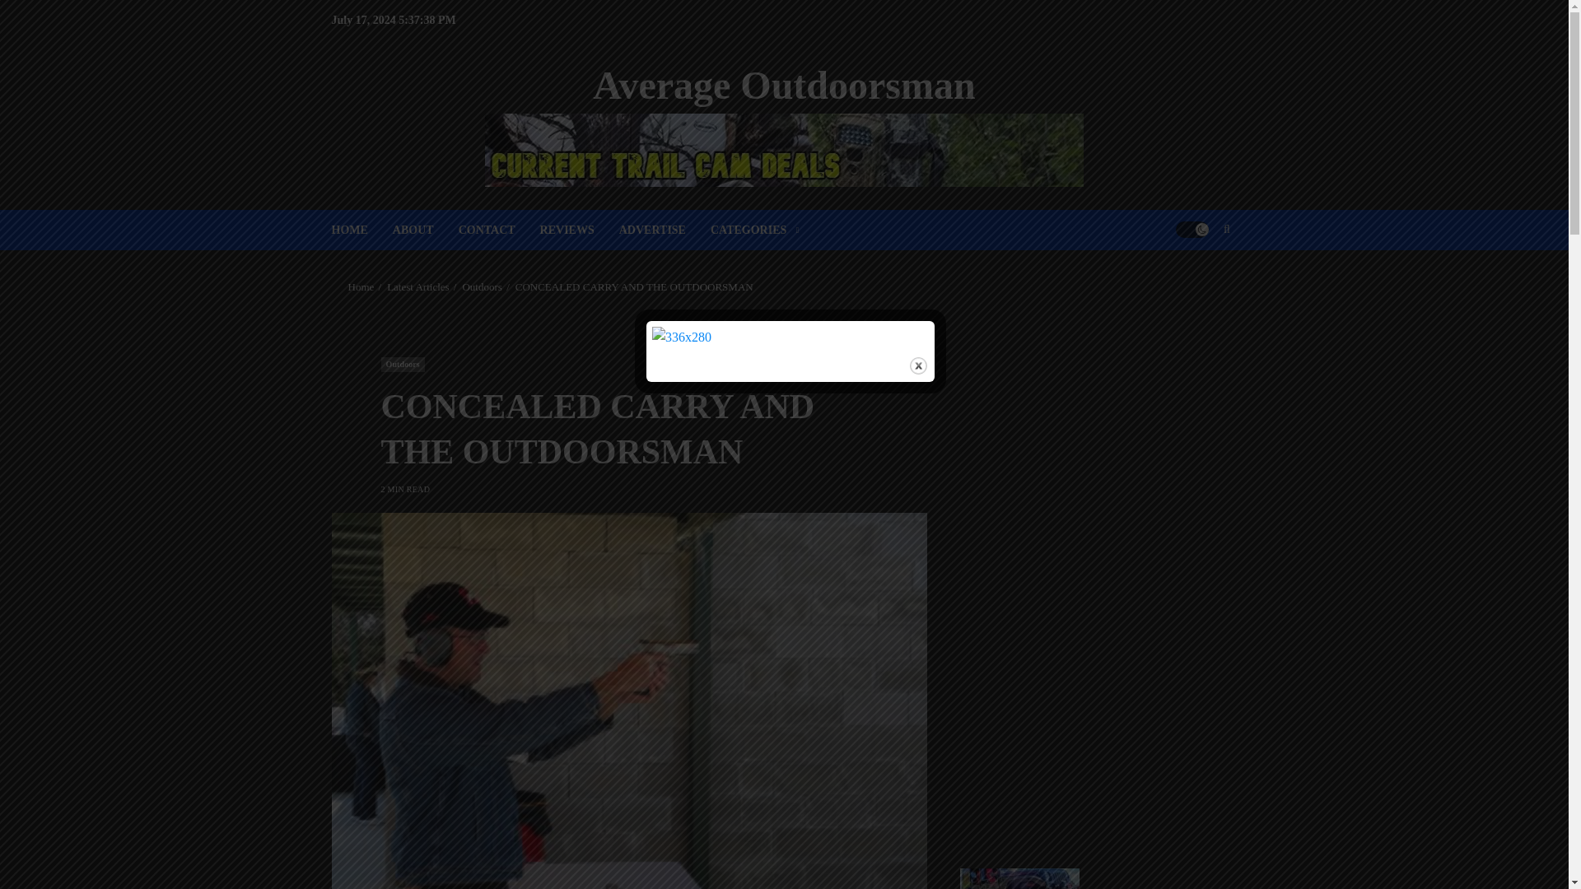 This screenshot has width=1581, height=889. I want to click on ABOUT, so click(425, 229).